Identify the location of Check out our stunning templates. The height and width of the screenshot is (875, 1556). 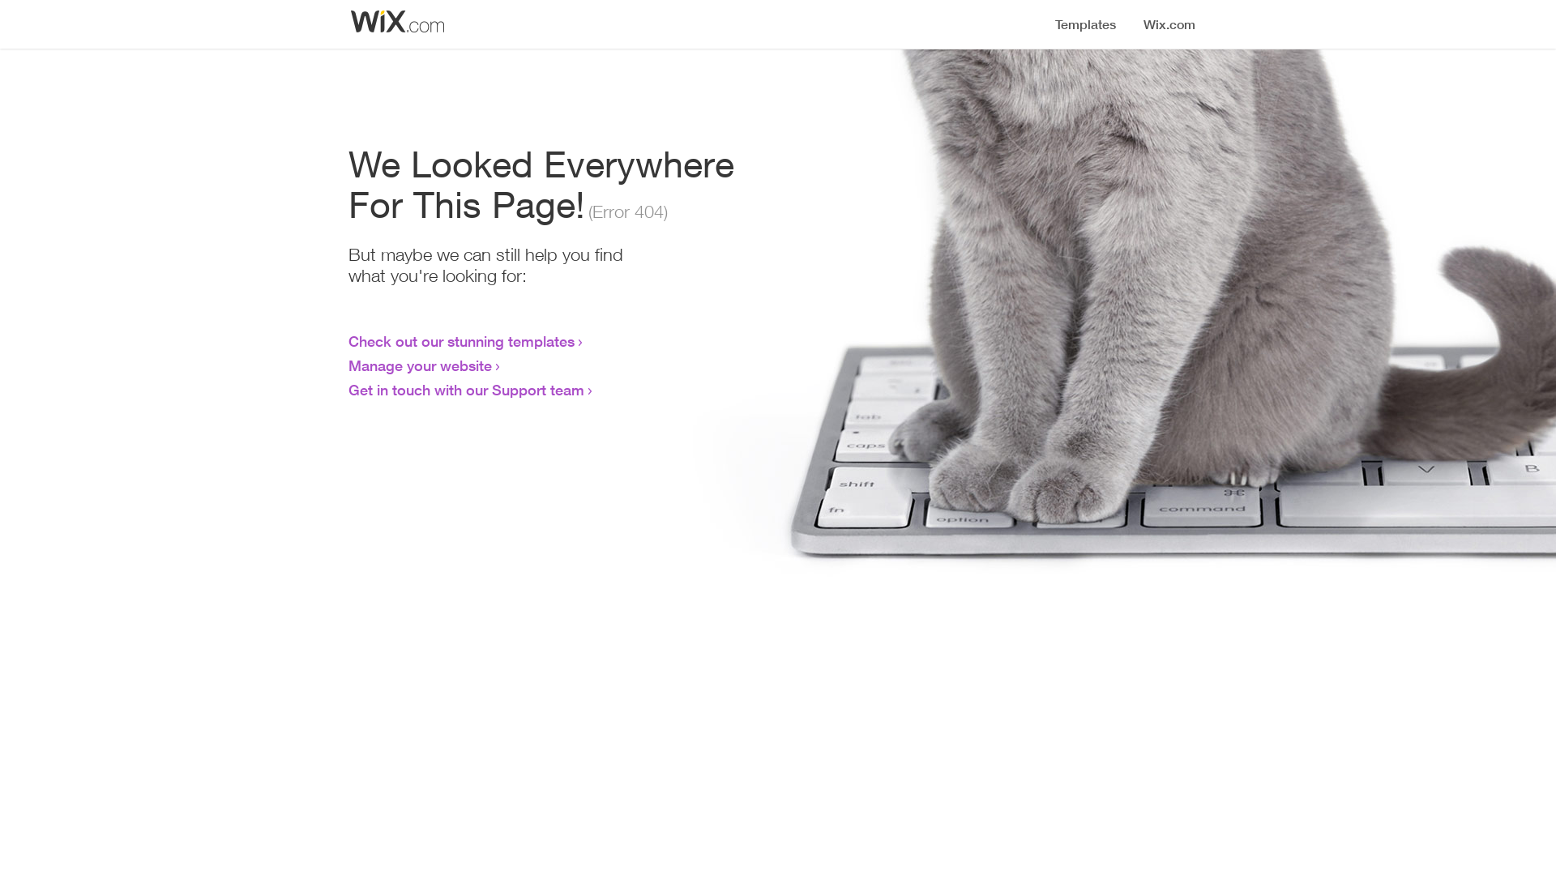
(462, 341).